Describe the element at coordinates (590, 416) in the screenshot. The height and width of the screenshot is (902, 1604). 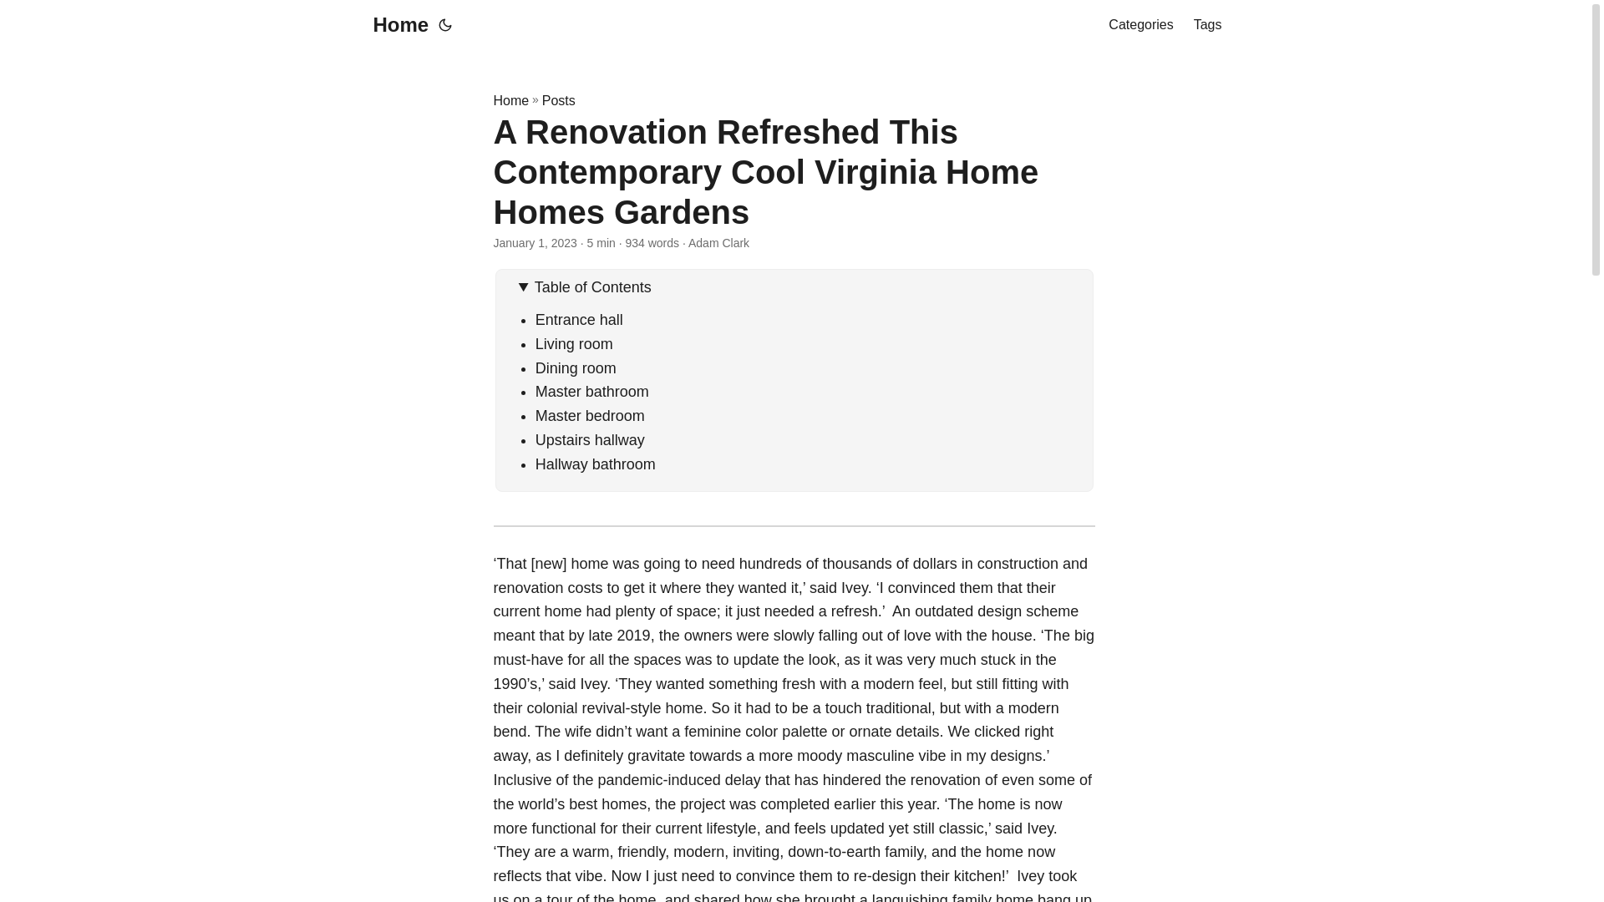
I see `Master bedroom` at that location.